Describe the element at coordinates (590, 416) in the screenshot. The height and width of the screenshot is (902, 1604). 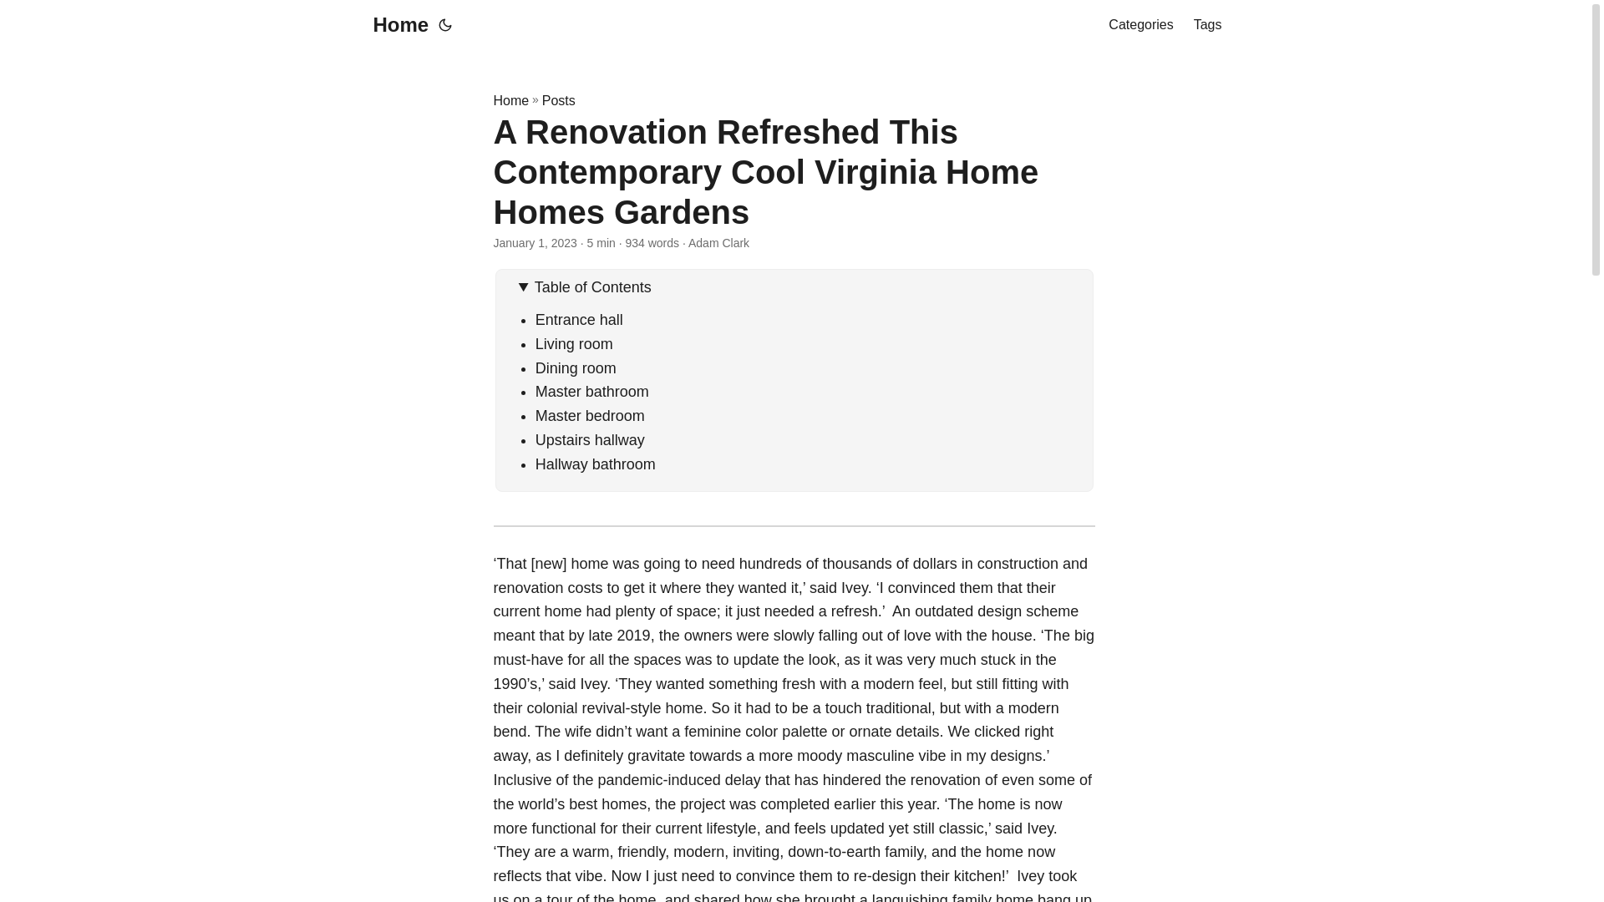
I see `Master bedroom` at that location.